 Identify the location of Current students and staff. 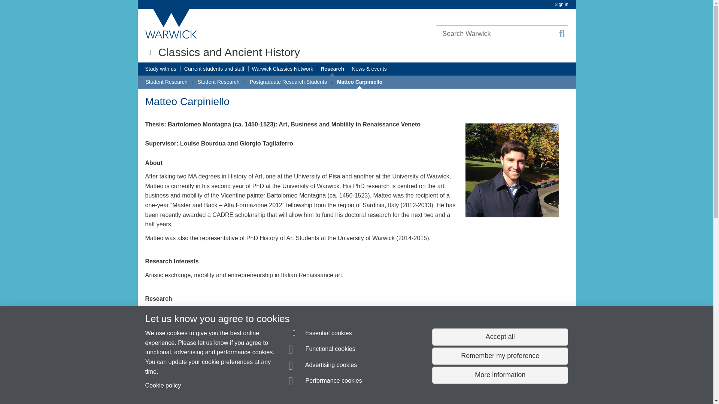
(214, 69).